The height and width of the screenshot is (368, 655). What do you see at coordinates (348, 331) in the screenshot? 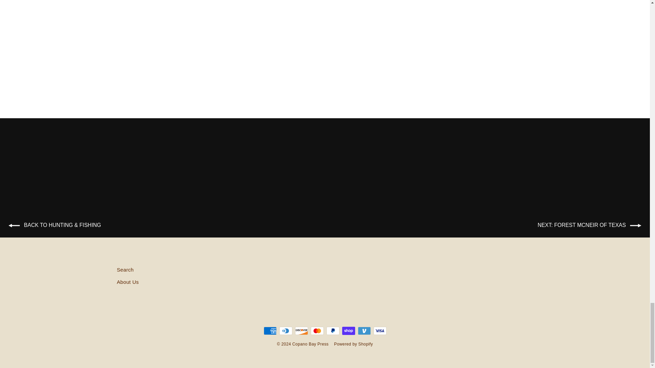
I see `Shop Pay` at bounding box center [348, 331].